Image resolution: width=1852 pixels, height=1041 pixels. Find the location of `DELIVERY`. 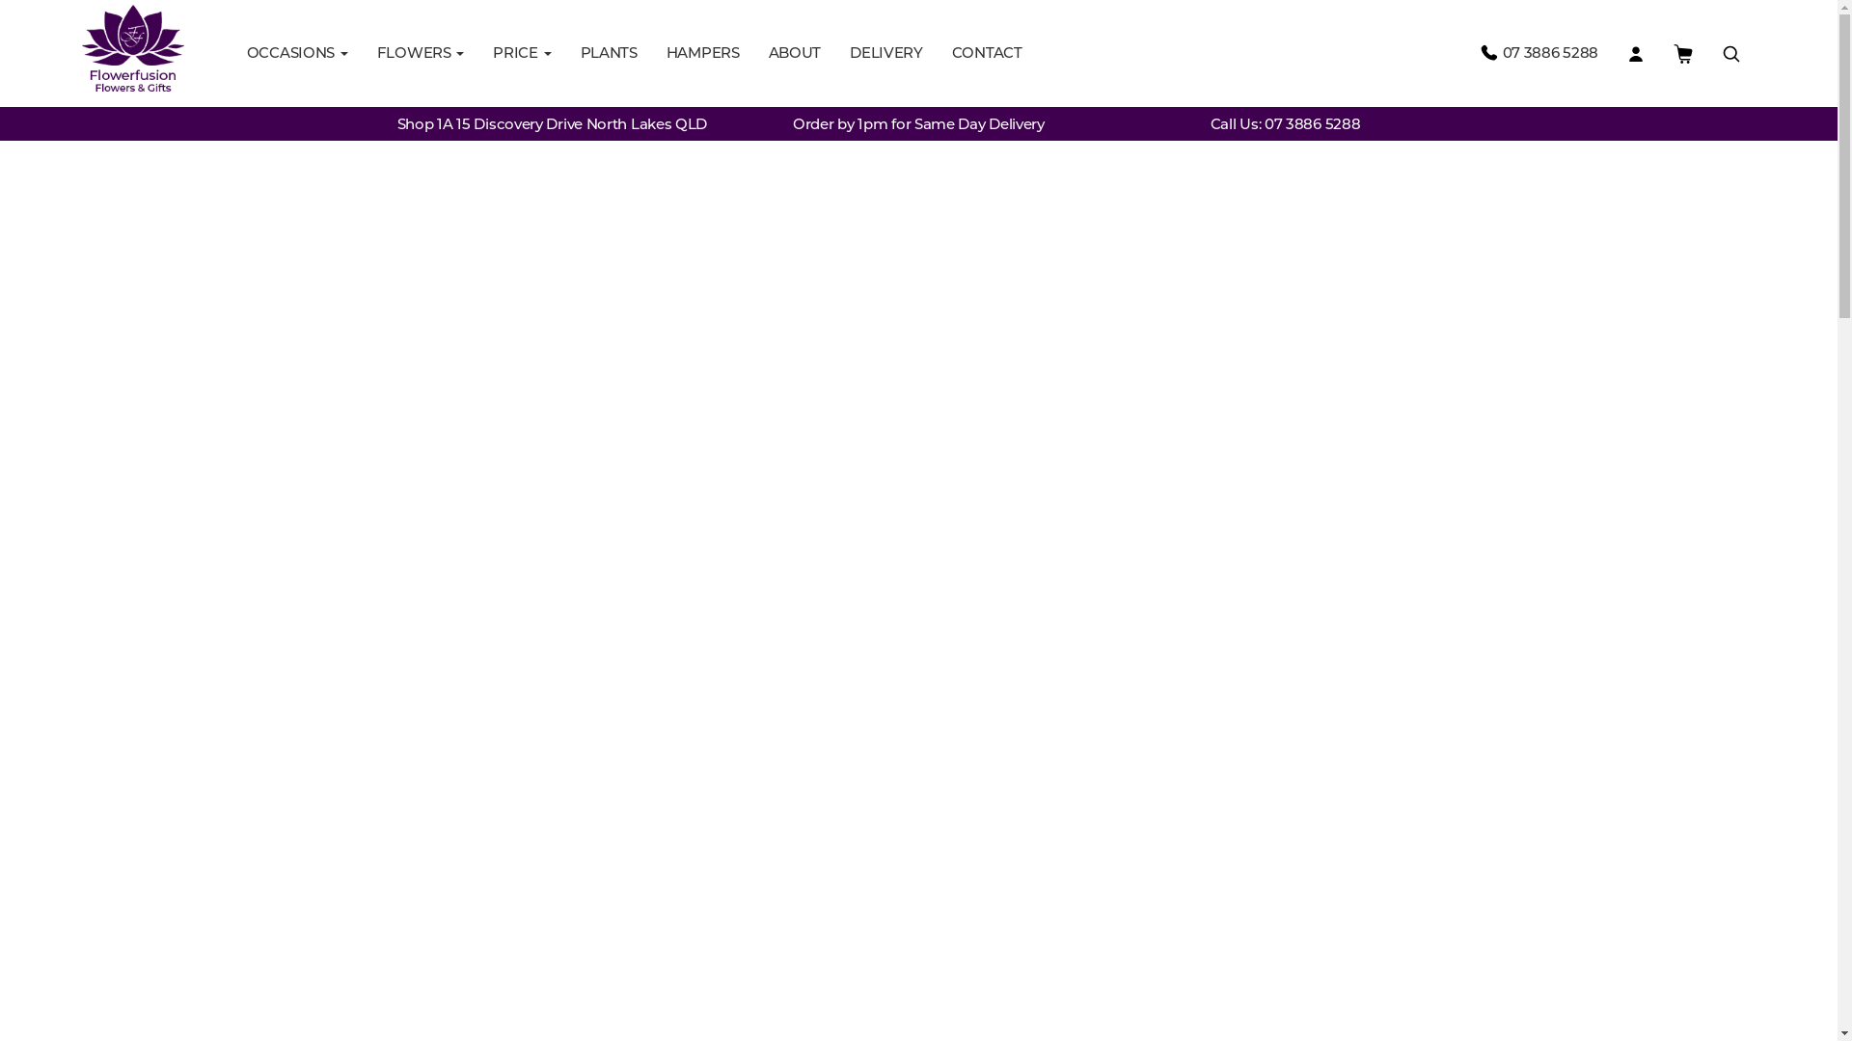

DELIVERY is located at coordinates (886, 53).